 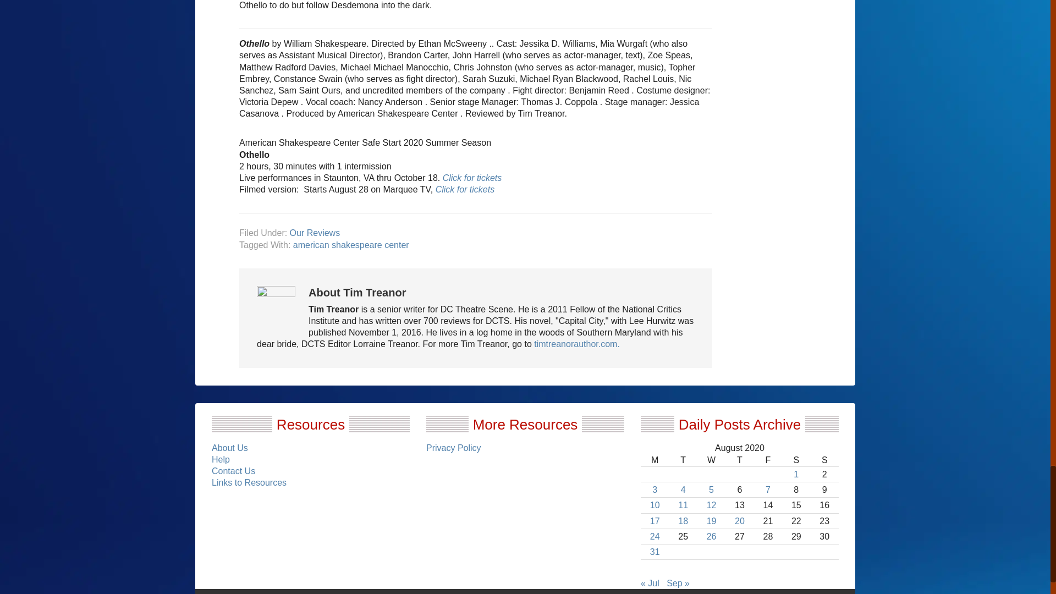 What do you see at coordinates (683, 460) in the screenshot?
I see `Tuesday` at bounding box center [683, 460].